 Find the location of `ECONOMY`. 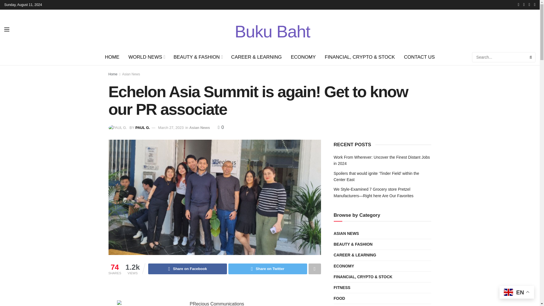

ECONOMY is located at coordinates (303, 57).